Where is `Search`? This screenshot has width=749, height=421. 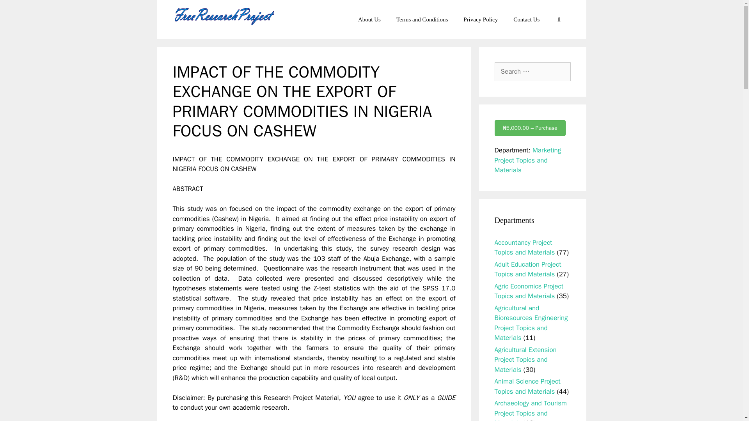
Search is located at coordinates (18, 9).